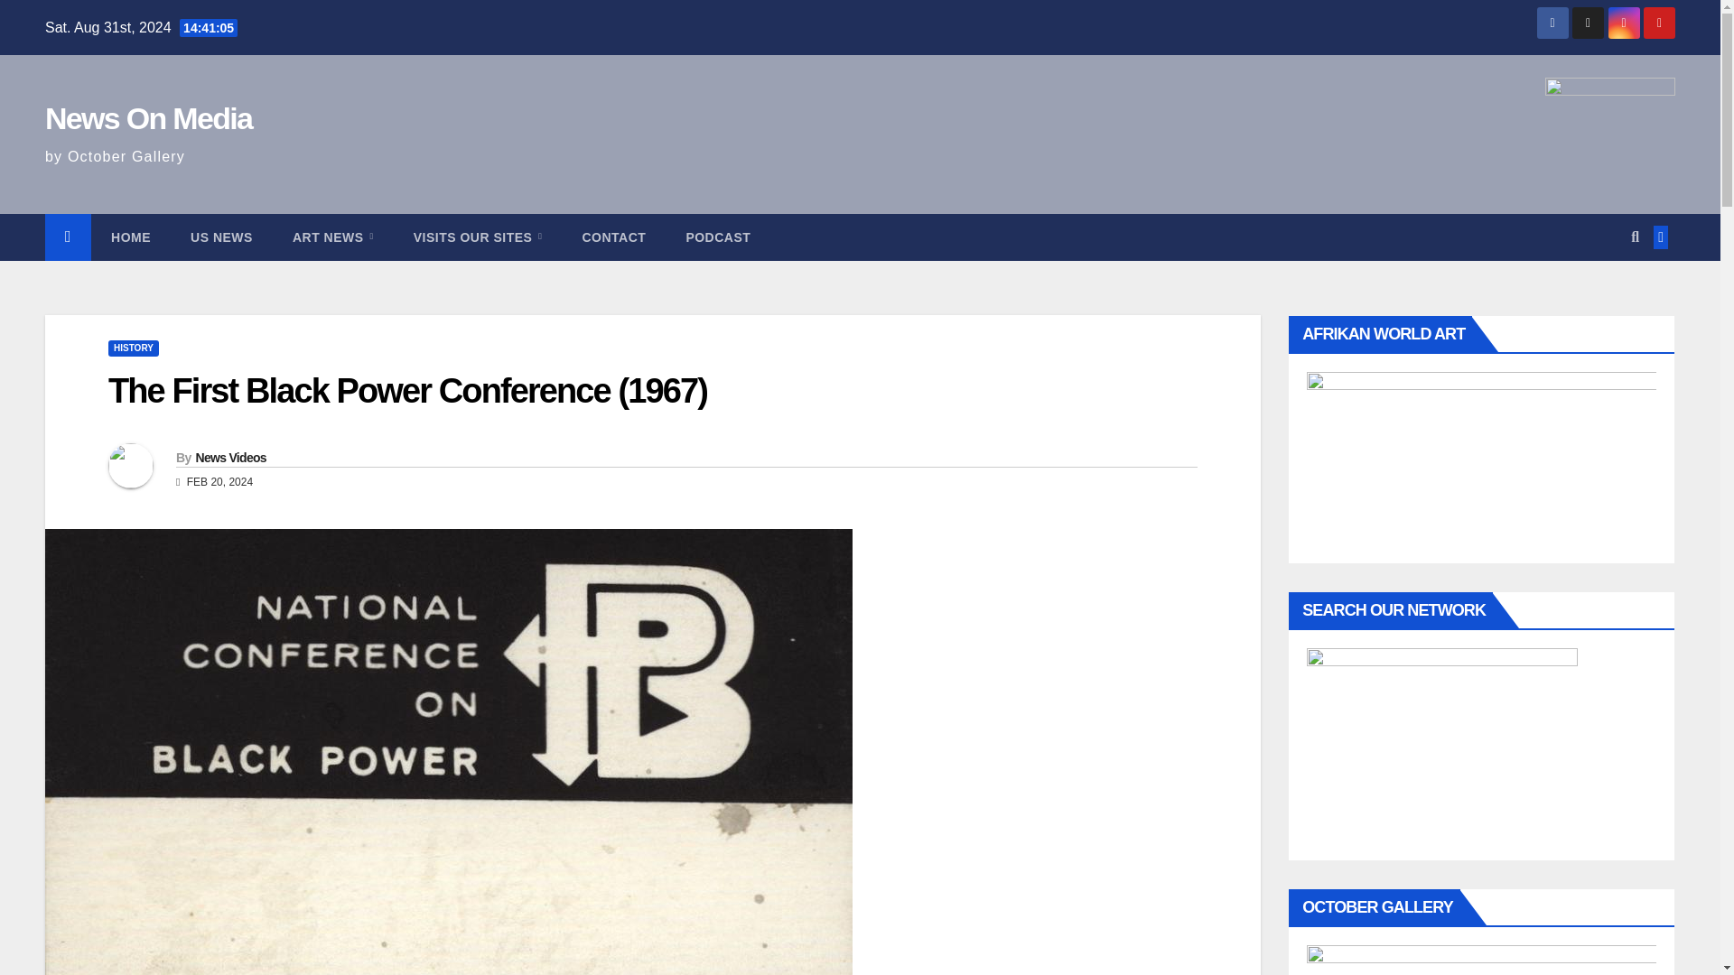  Describe the element at coordinates (332, 237) in the screenshot. I see `Art News` at that location.